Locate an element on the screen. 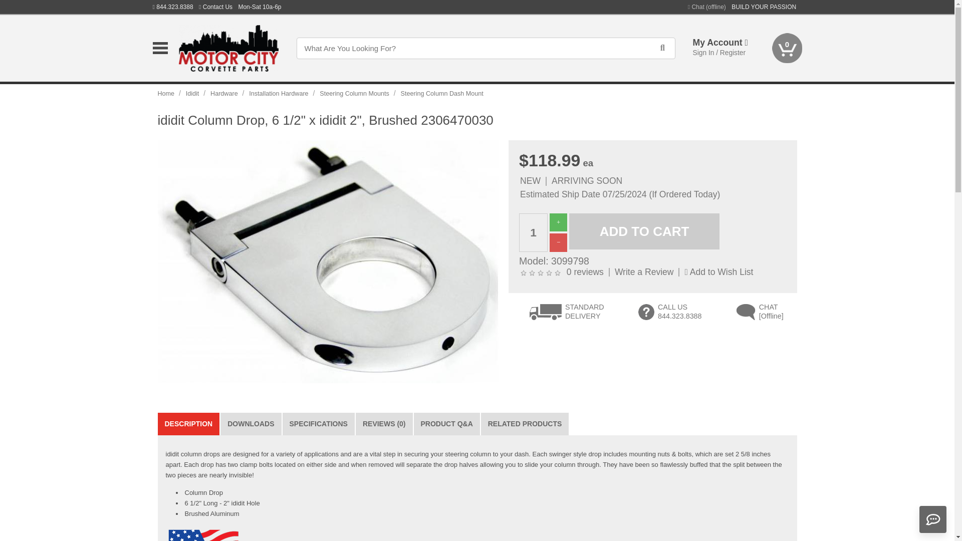 The height and width of the screenshot is (541, 962). This item ships at the standard ground rate. is located at coordinates (567, 314).